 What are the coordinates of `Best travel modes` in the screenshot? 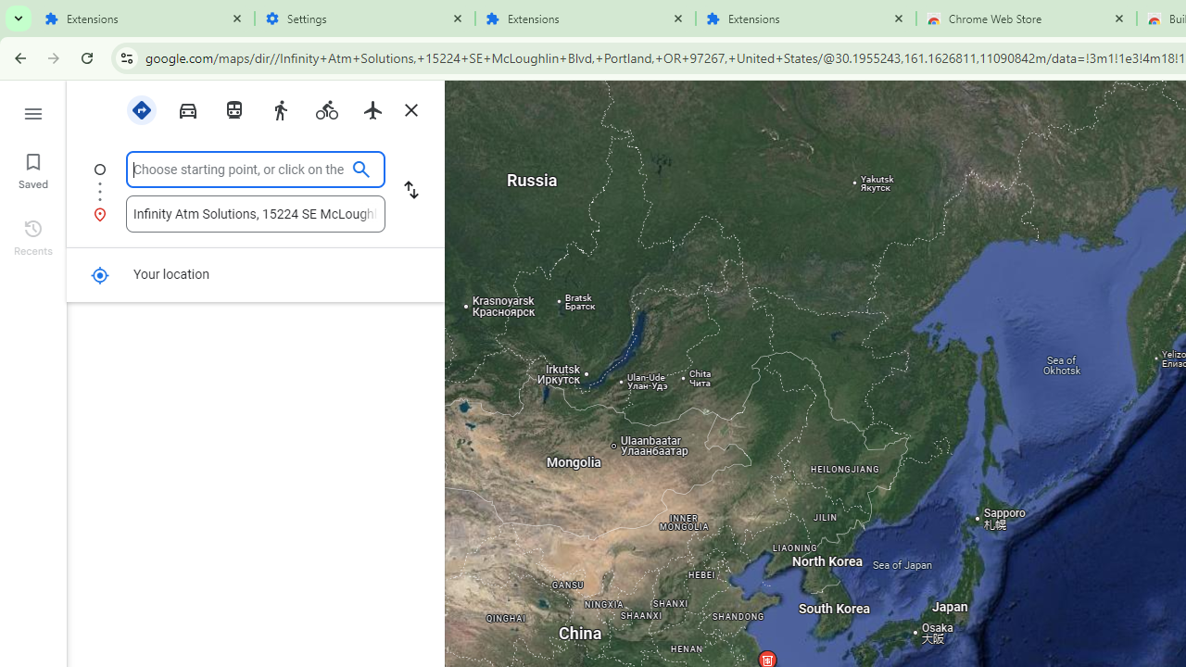 It's located at (141, 108).